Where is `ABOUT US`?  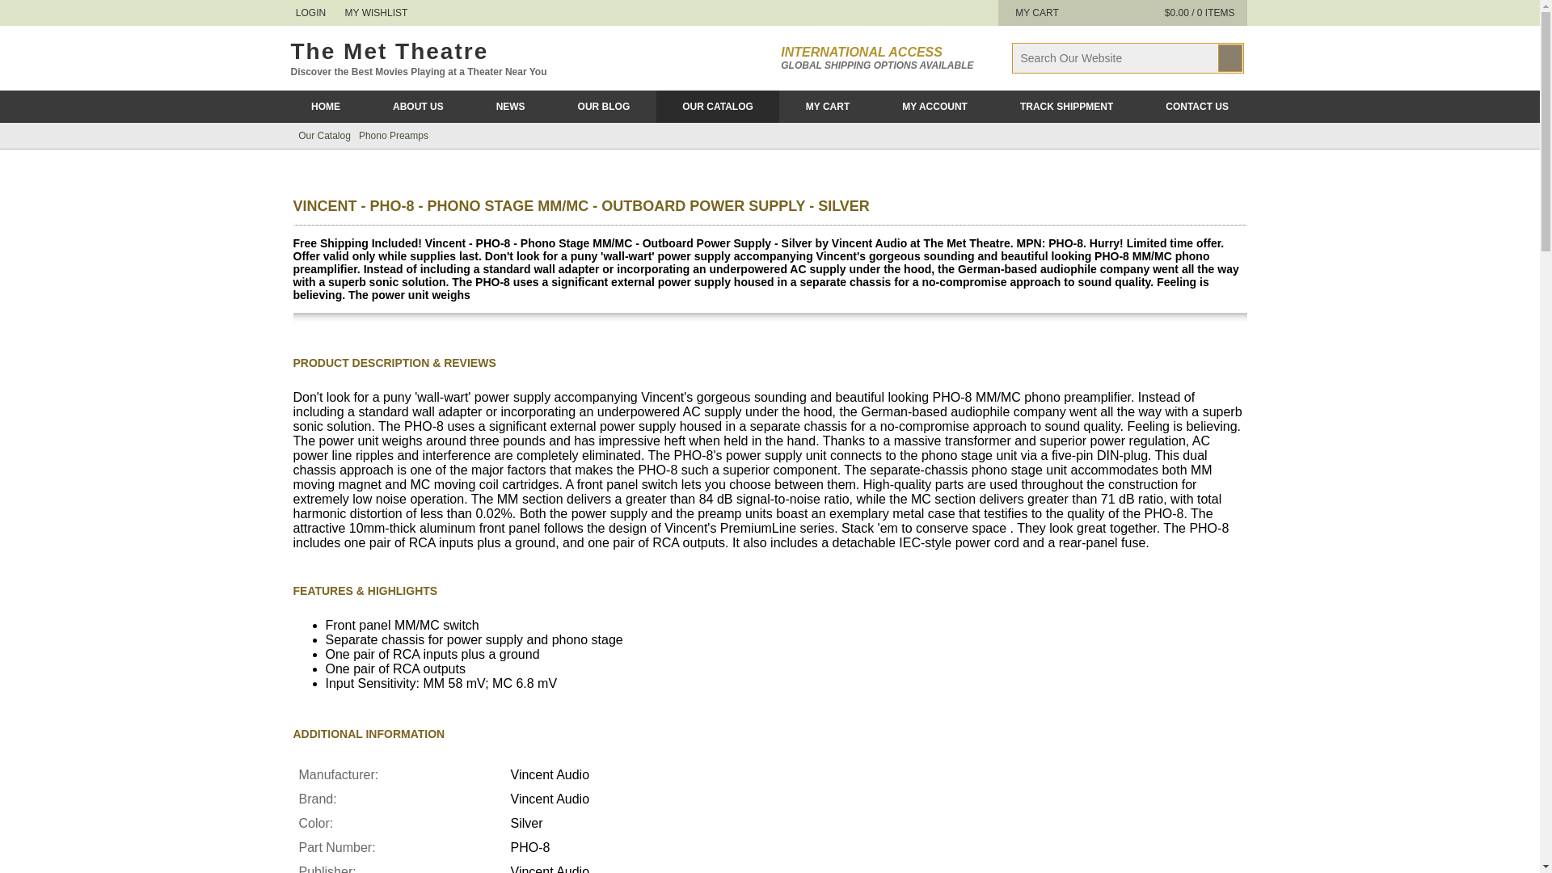 ABOUT US is located at coordinates (418, 107).